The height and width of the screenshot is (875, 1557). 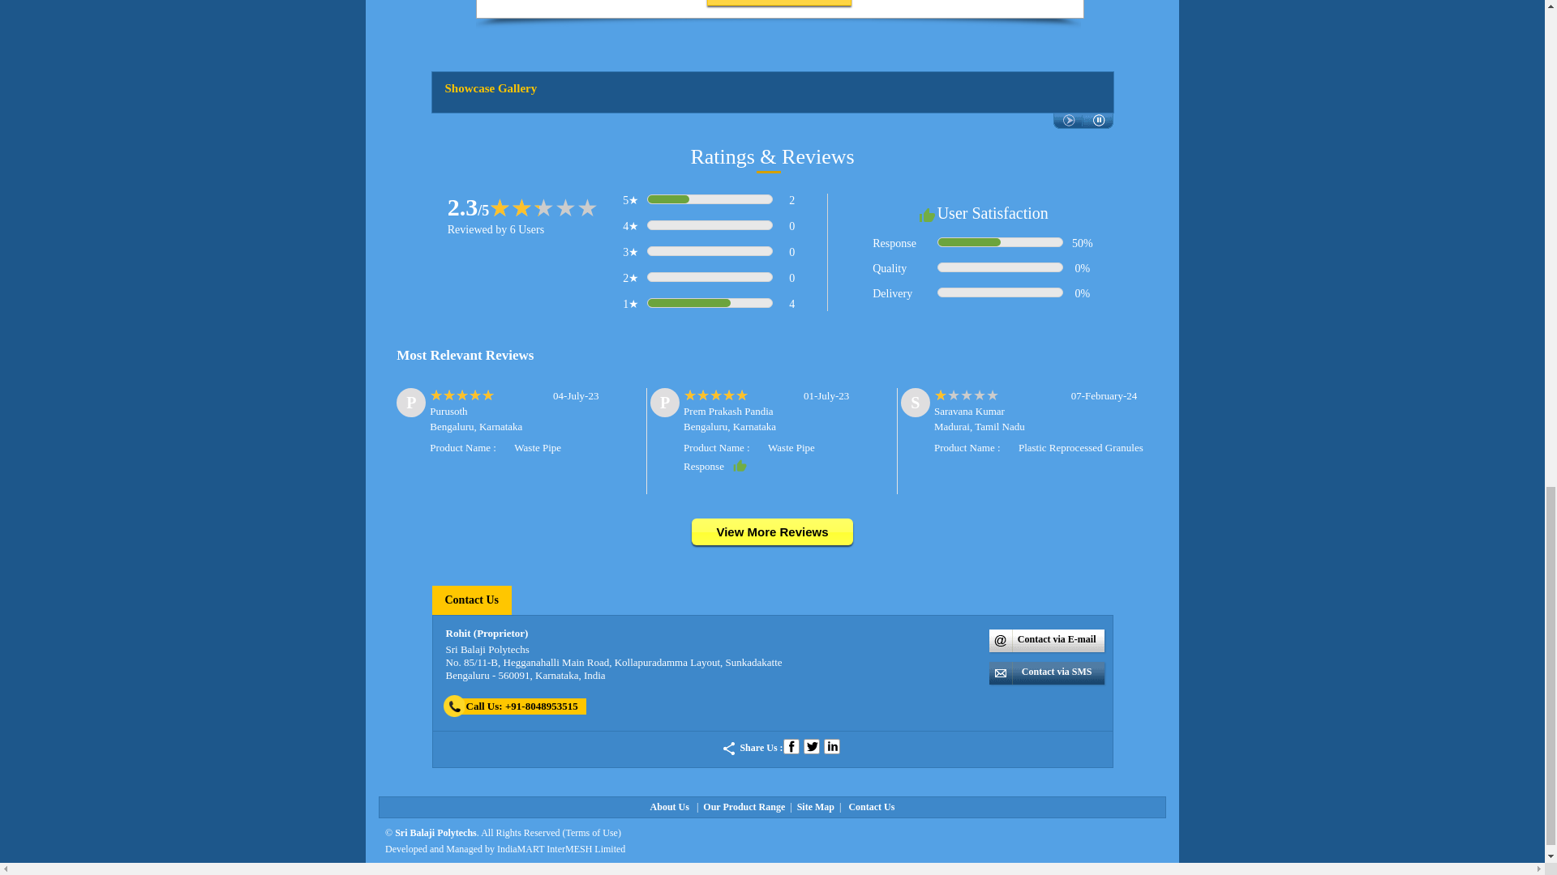 I want to click on View More Reviews, so click(x=771, y=533).